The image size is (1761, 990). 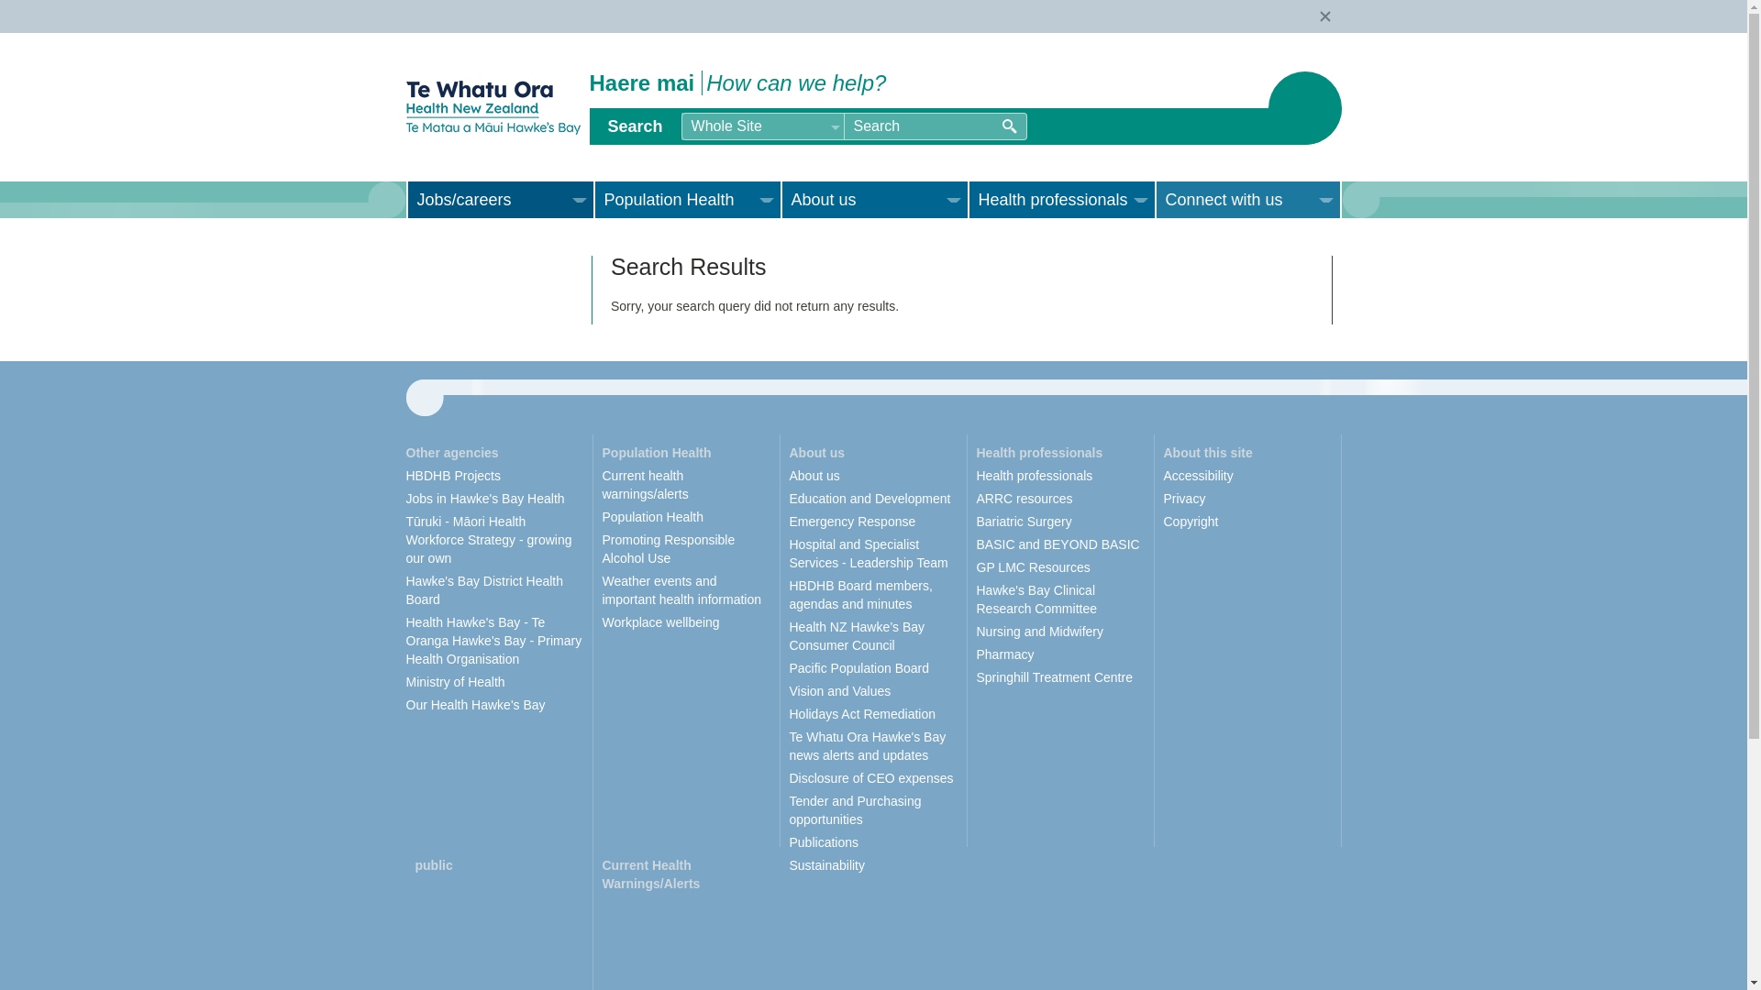 I want to click on Go, so click(x=1009, y=126).